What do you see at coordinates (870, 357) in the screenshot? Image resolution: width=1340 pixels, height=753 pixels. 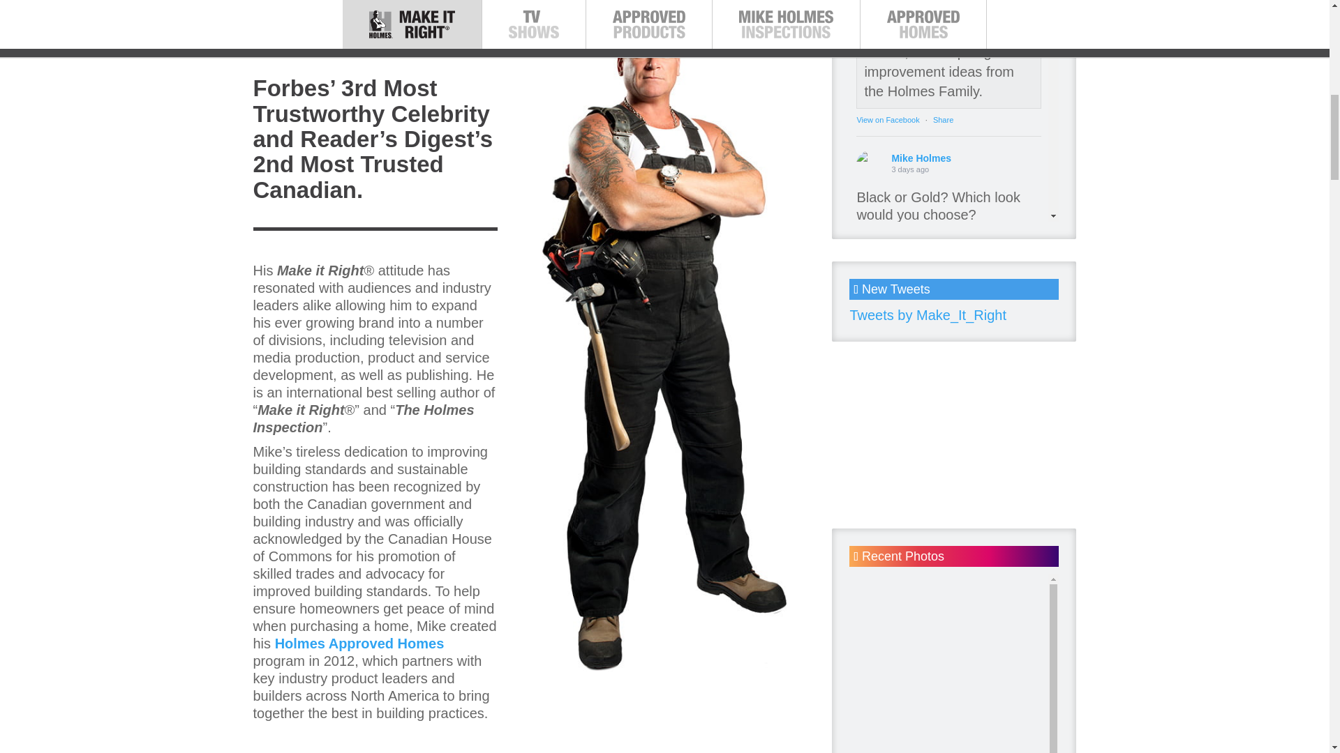 I see `Mike Holmes` at bounding box center [870, 357].